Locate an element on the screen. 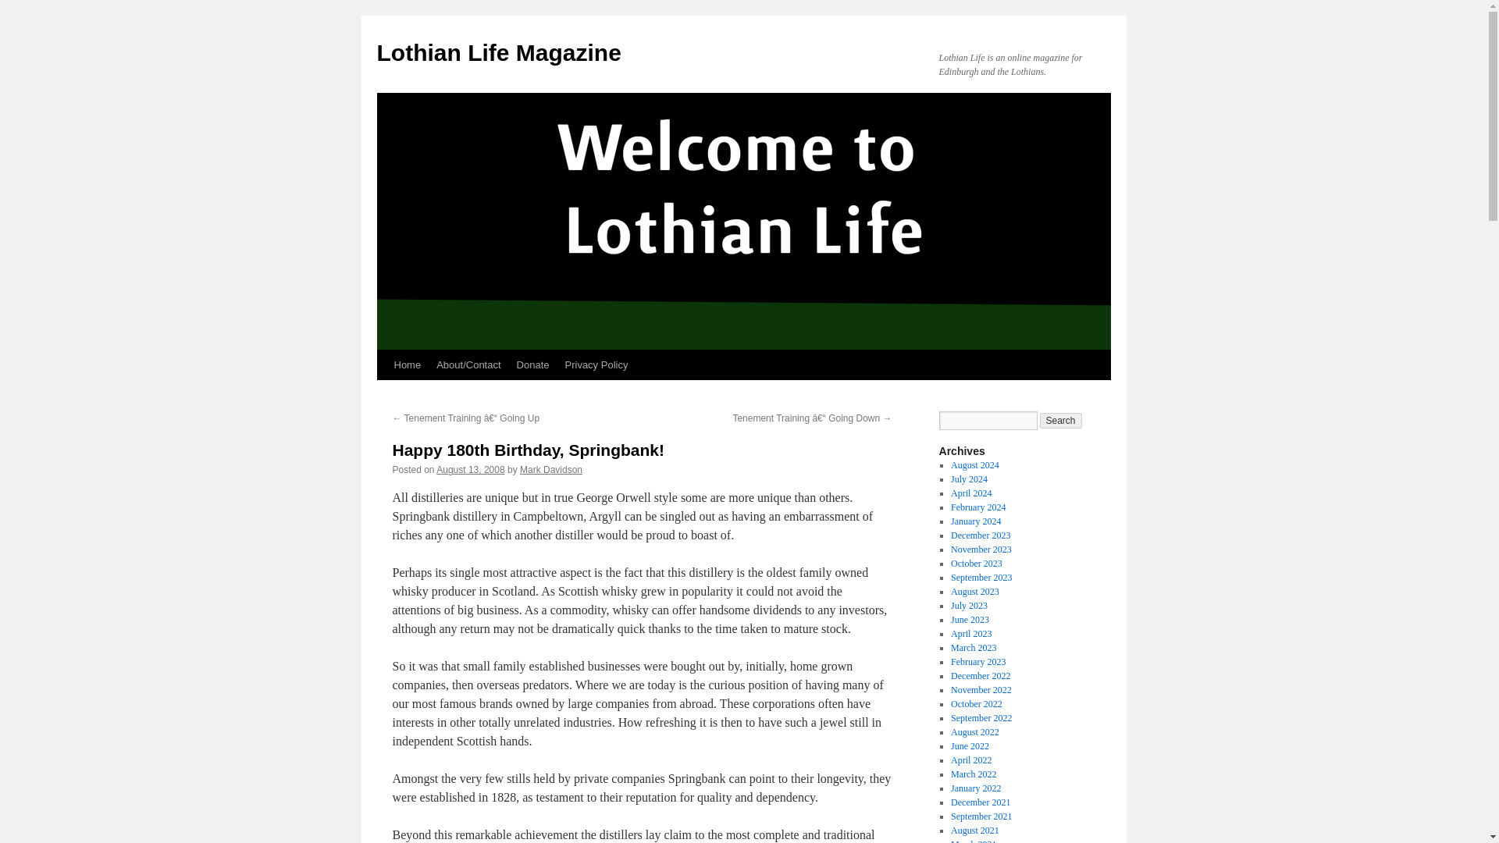 The image size is (1499, 843). June 2022 is located at coordinates (970, 746).